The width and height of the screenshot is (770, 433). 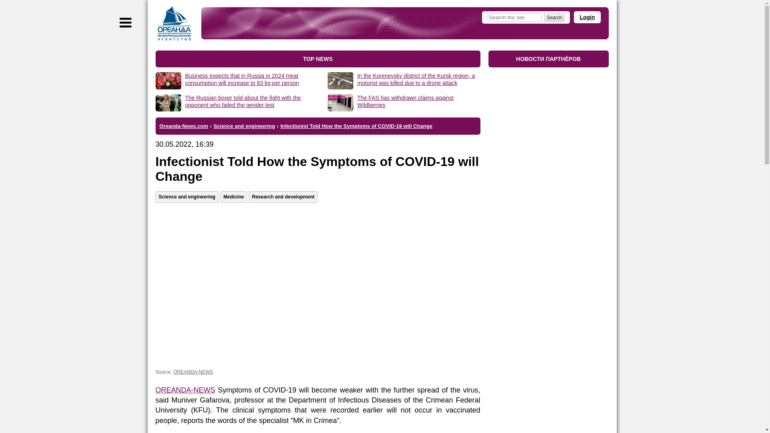 I want to click on Research and development, so click(x=283, y=197).